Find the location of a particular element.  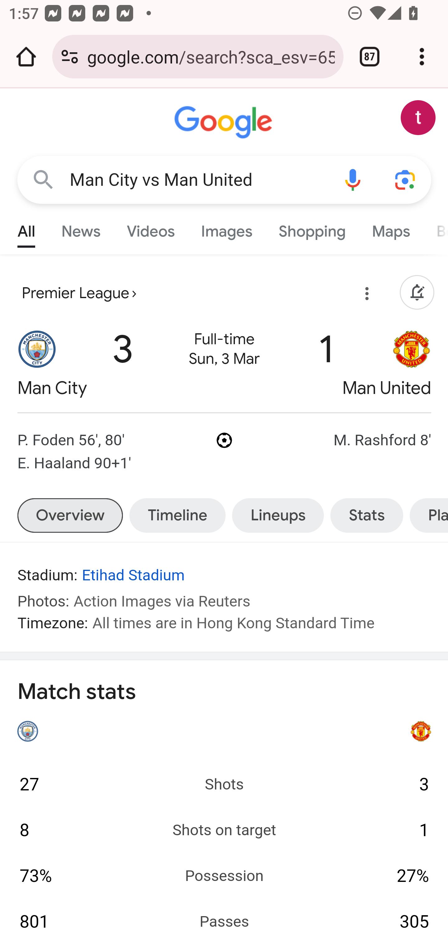

Google Search is located at coordinates (44, 179).